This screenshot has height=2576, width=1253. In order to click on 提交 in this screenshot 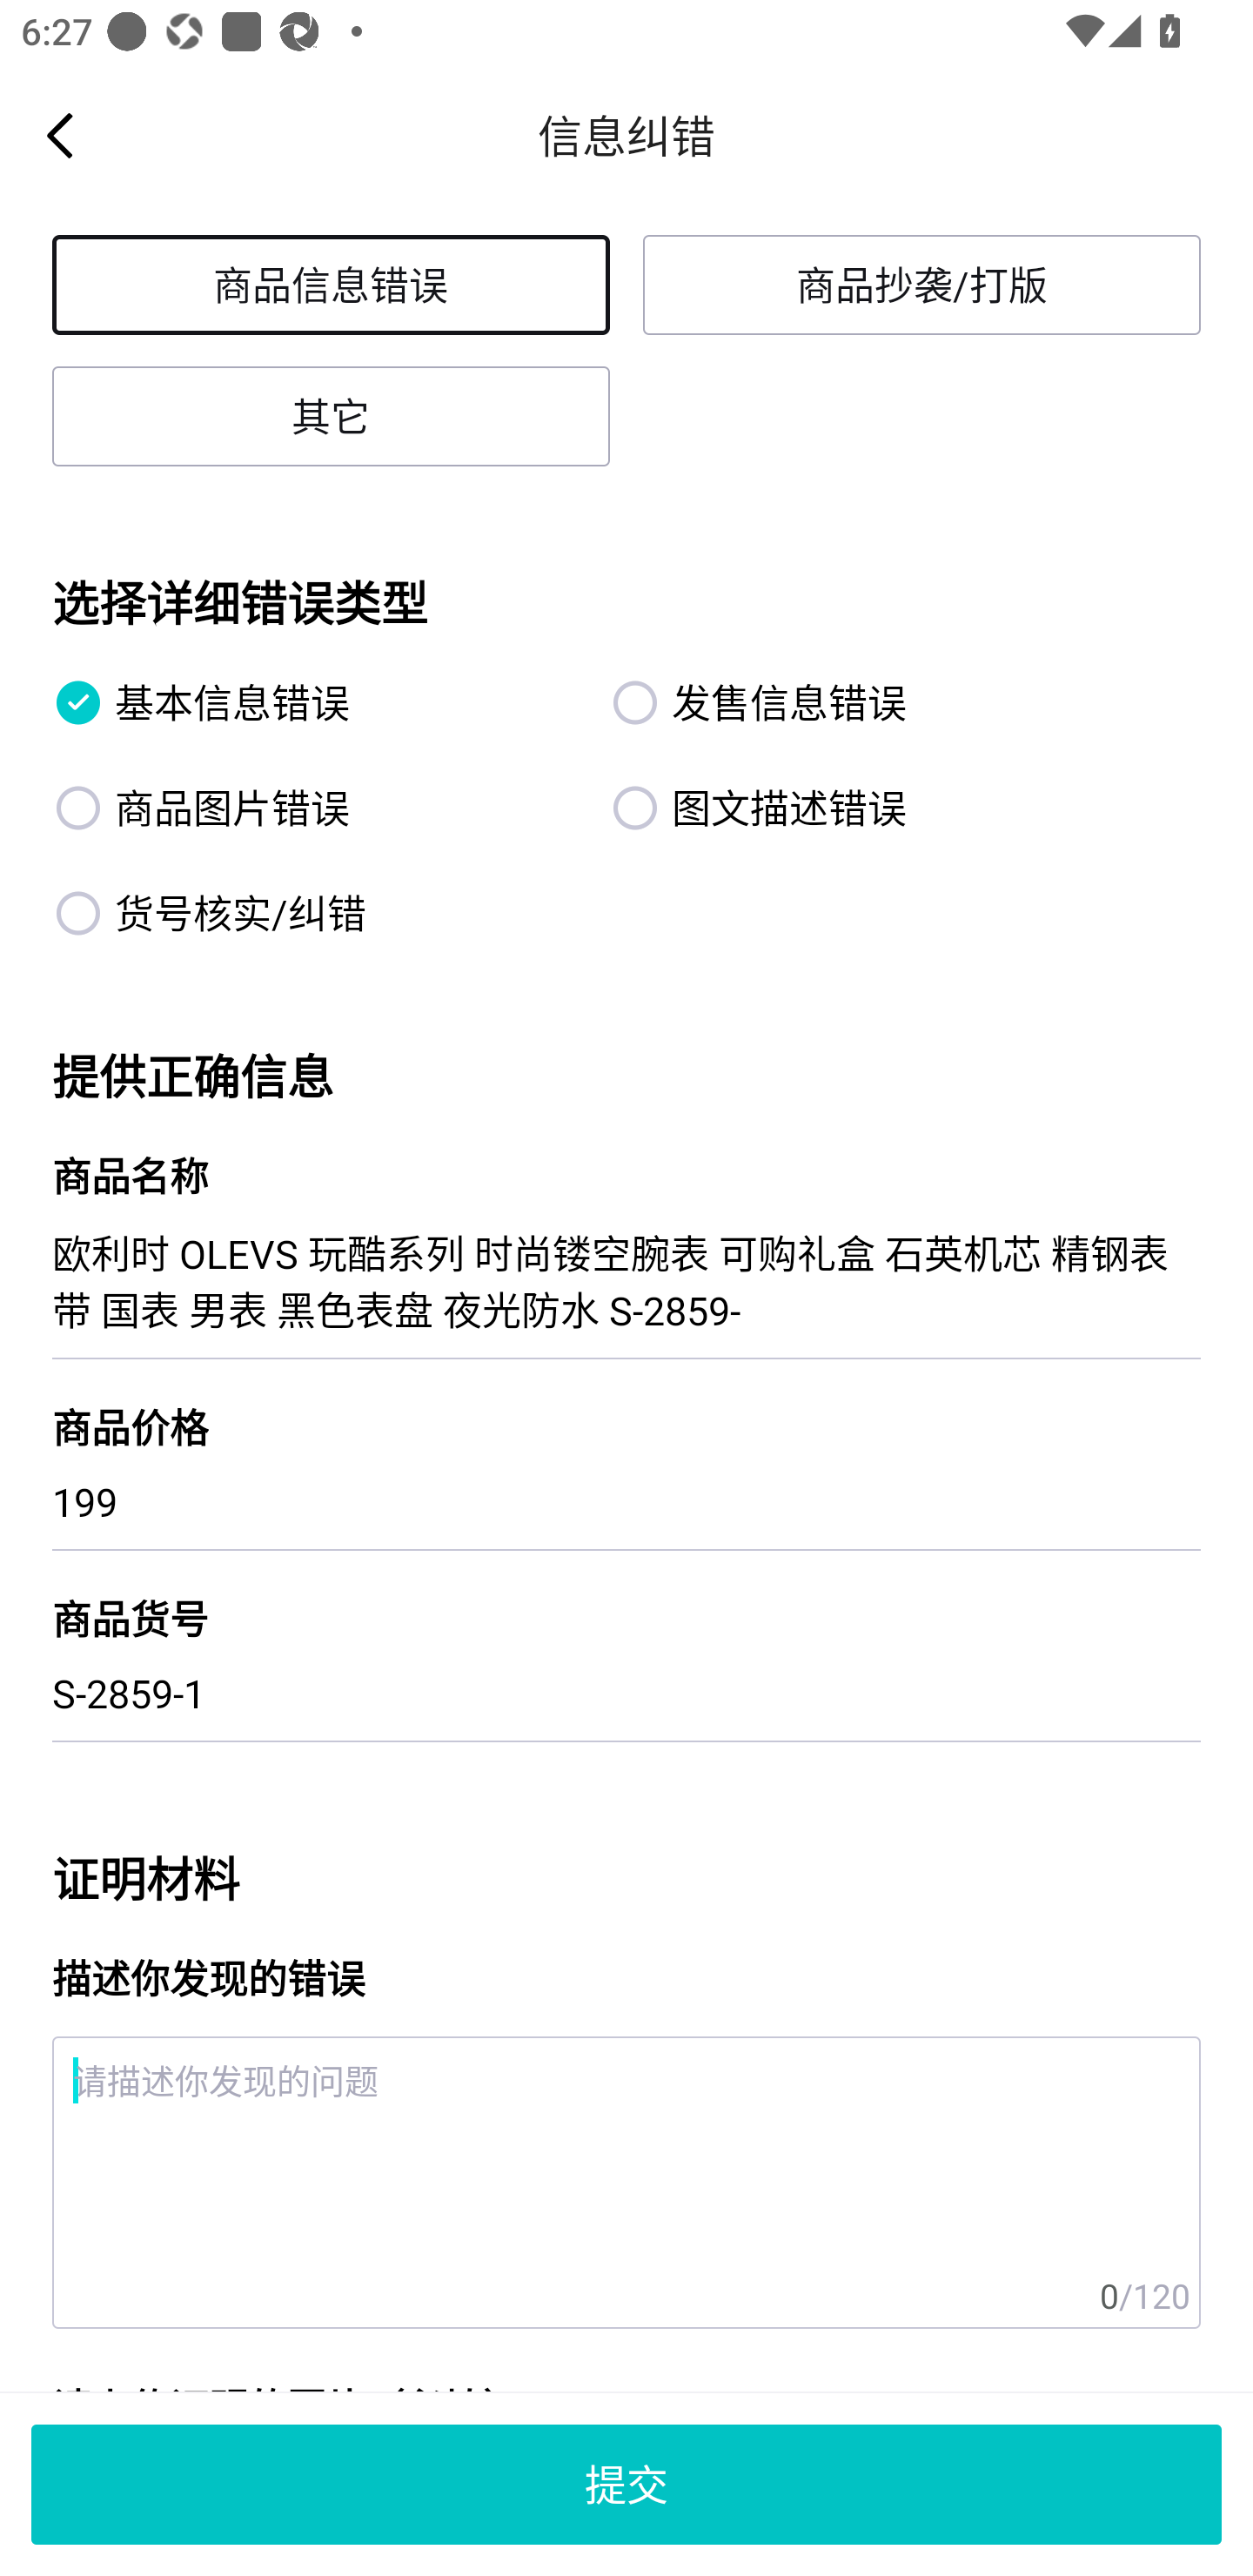, I will do `click(626, 2484)`.